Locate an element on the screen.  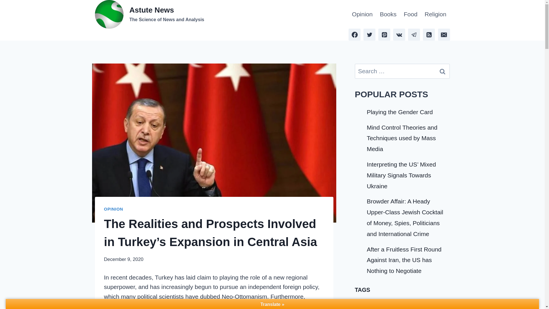
Search is located at coordinates (411, 14).